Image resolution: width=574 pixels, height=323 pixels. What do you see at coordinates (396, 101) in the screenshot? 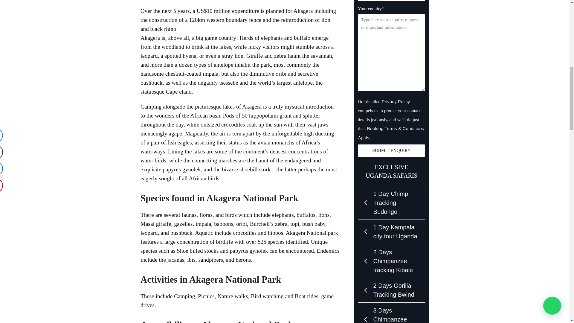
I see `Privacy Policy` at bounding box center [396, 101].